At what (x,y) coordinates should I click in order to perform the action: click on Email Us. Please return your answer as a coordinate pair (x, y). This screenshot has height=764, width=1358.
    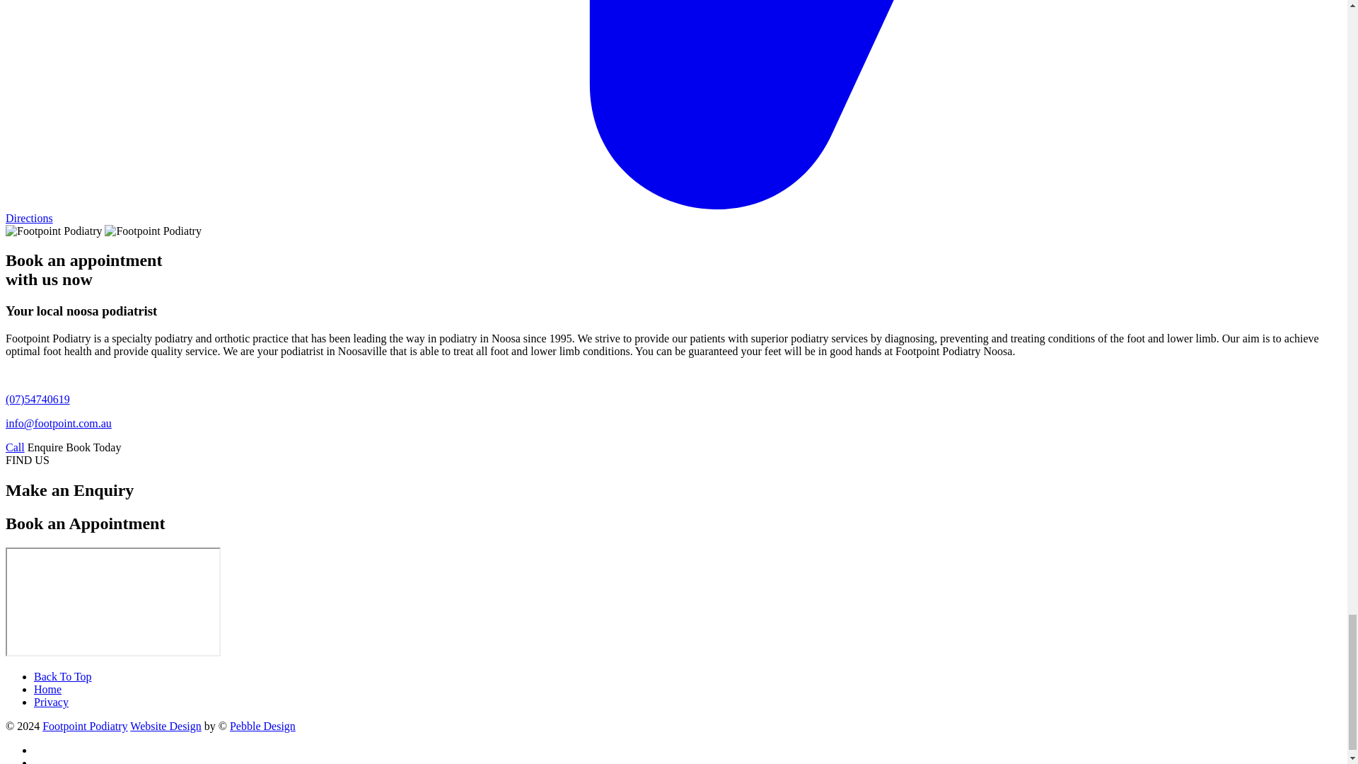
    Looking at the image, I should click on (58, 423).